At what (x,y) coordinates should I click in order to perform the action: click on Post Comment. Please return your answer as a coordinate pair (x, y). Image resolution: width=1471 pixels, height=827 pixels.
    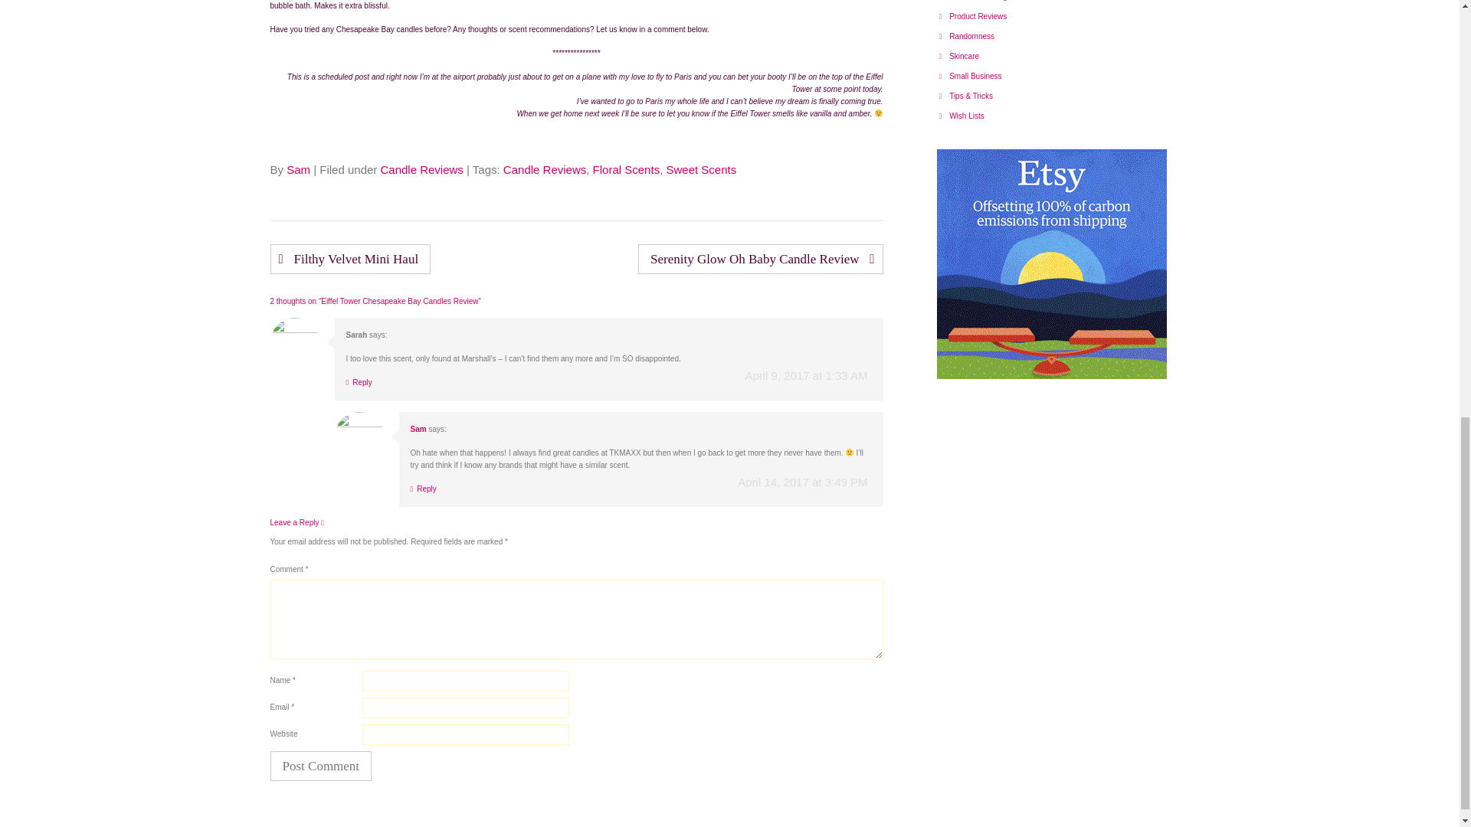
    Looking at the image, I should click on (320, 766).